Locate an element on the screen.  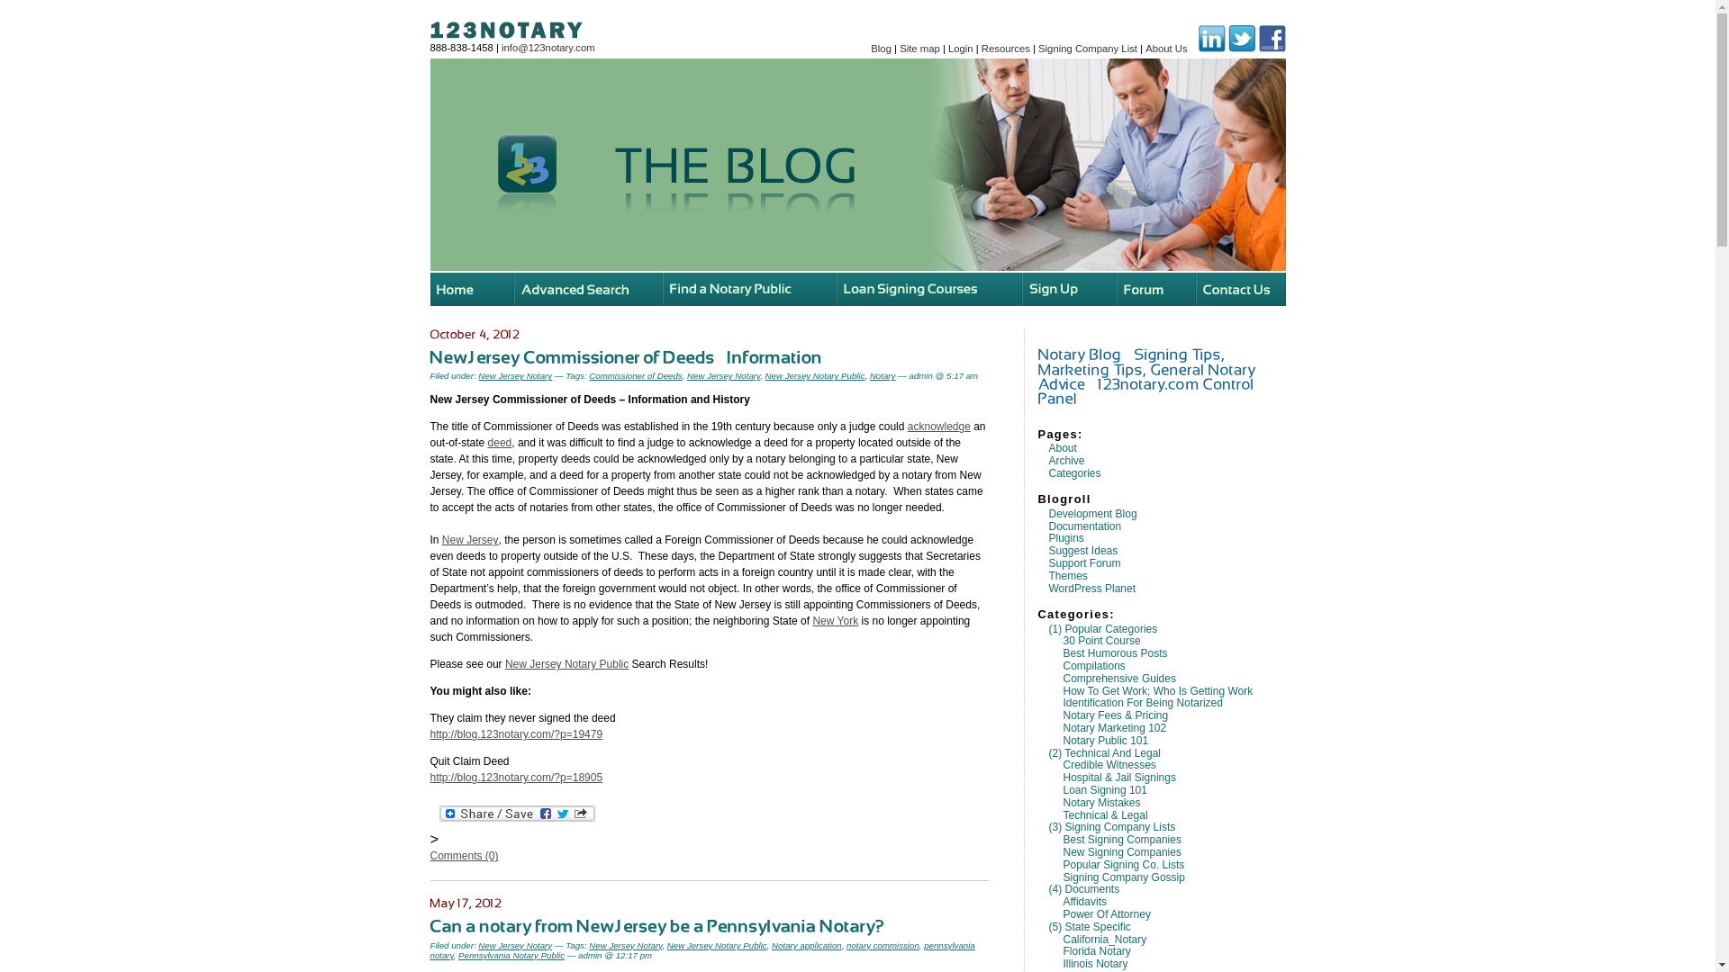
Notary Mistakes is located at coordinates (1101, 803).